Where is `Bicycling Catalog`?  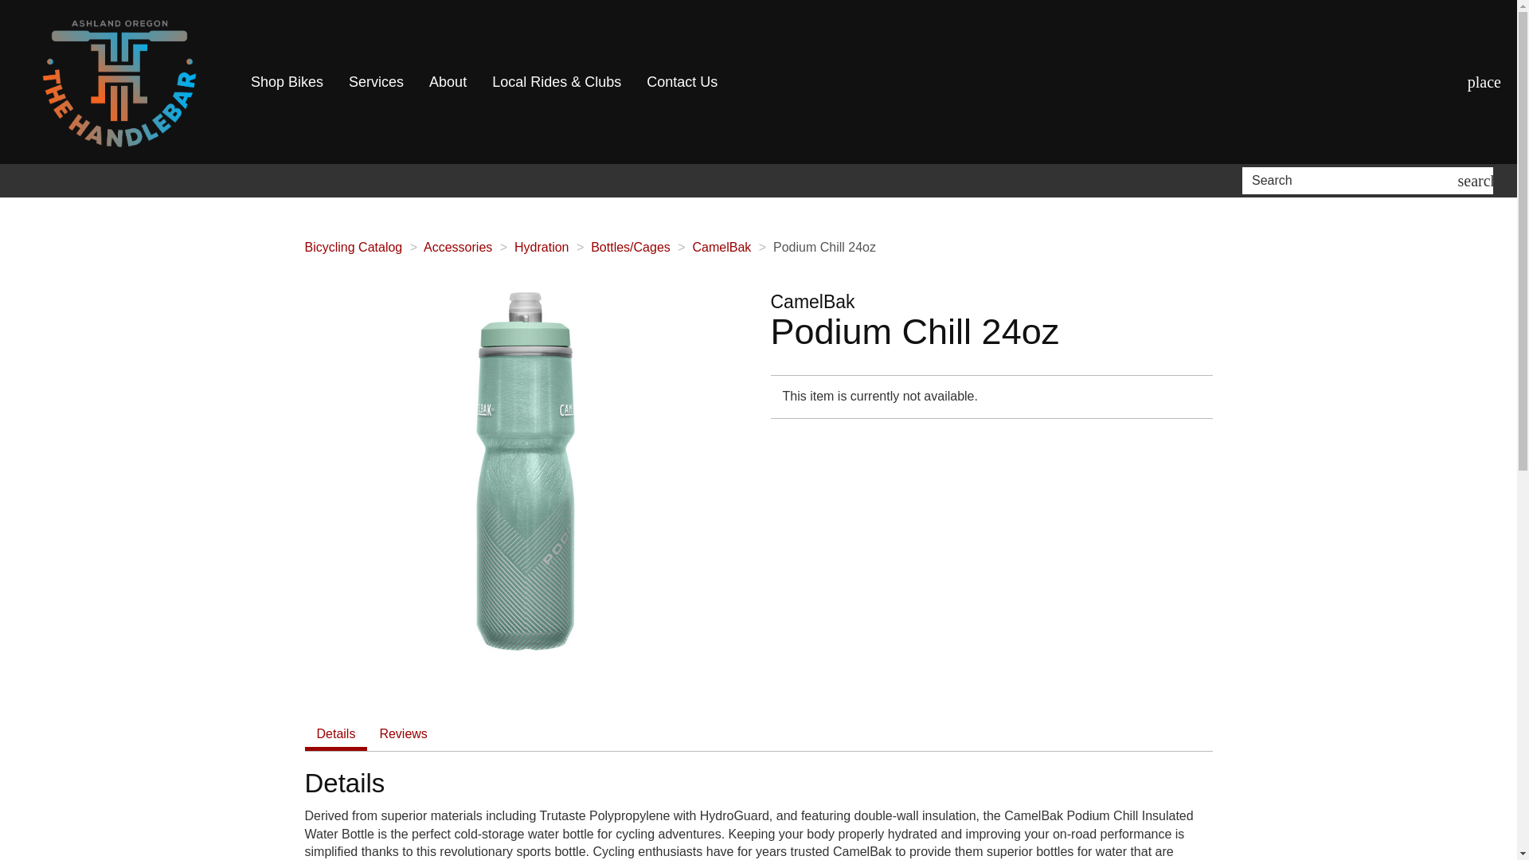
Bicycling Catalog is located at coordinates (353, 247).